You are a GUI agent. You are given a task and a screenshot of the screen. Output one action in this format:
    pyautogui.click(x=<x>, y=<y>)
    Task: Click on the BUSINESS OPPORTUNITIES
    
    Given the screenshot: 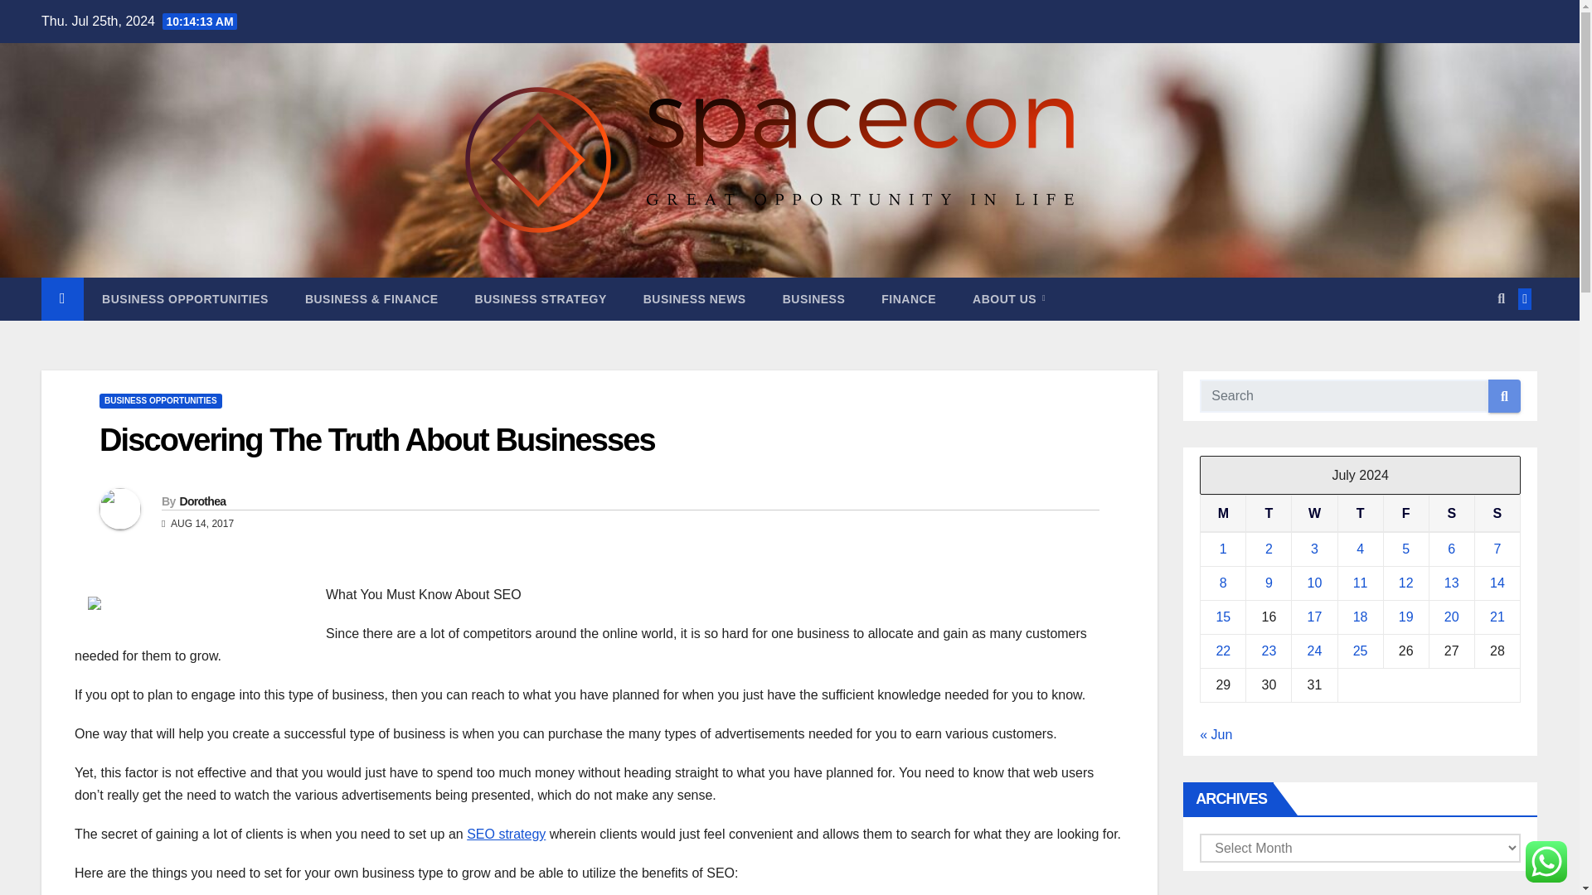 What is the action you would take?
    pyautogui.click(x=161, y=401)
    